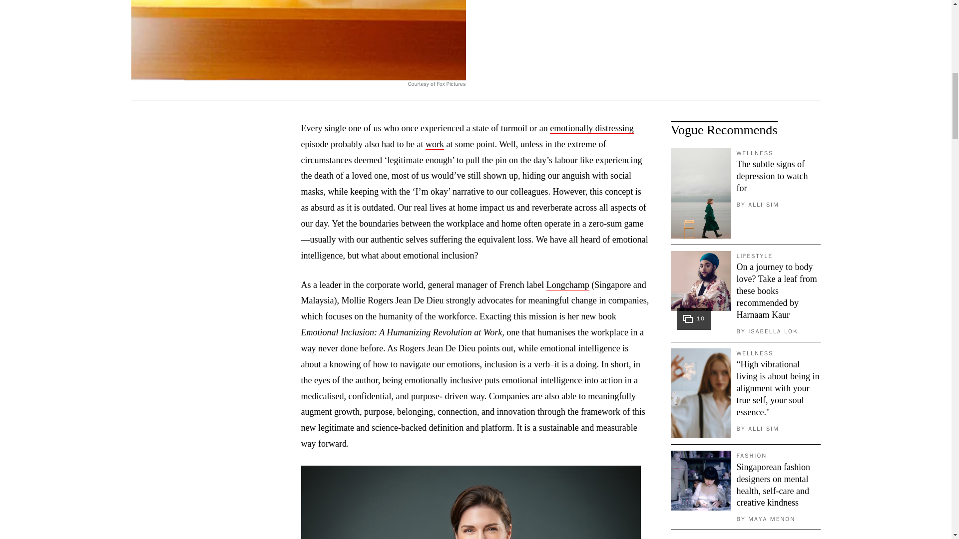  I want to click on Longchamp, so click(568, 285).